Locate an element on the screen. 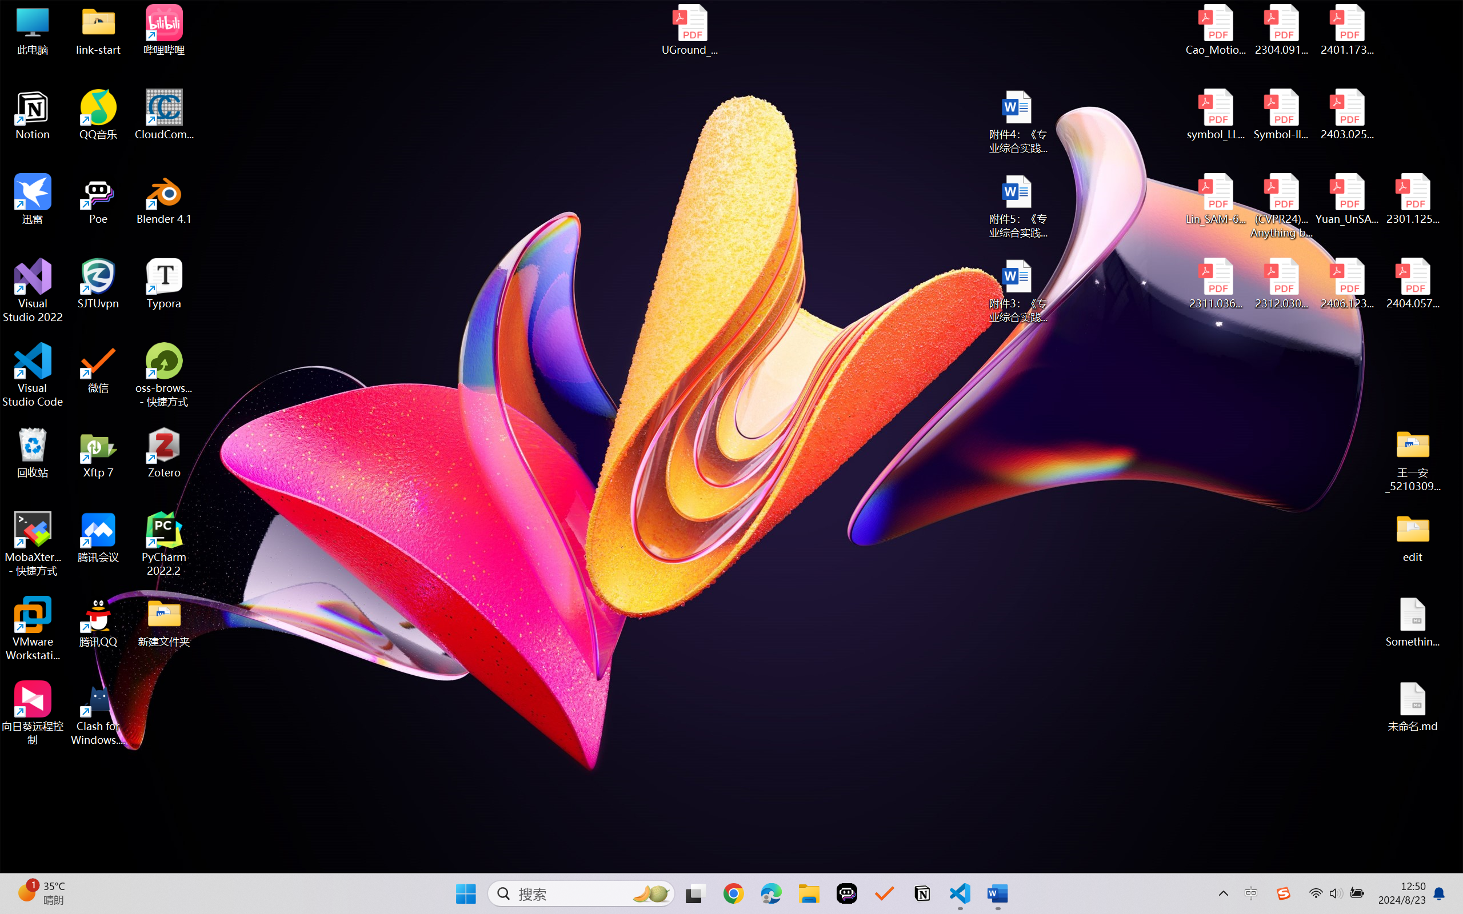 Image resolution: width=1463 pixels, height=914 pixels. 2406.12373v2.pdf is located at coordinates (1346, 284).